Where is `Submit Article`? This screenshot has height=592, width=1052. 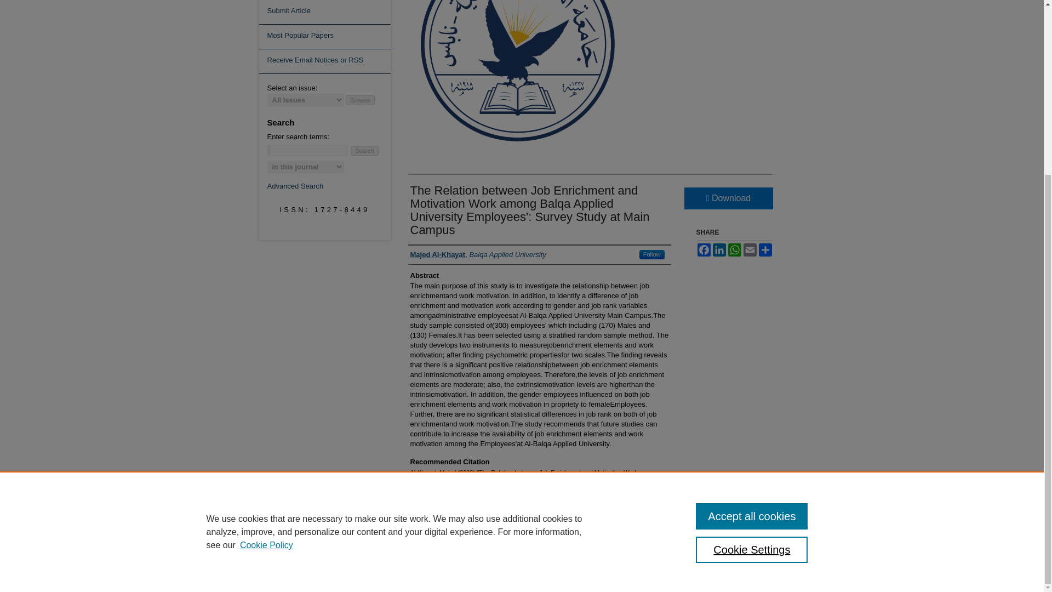
Submit Article is located at coordinates (324, 12).